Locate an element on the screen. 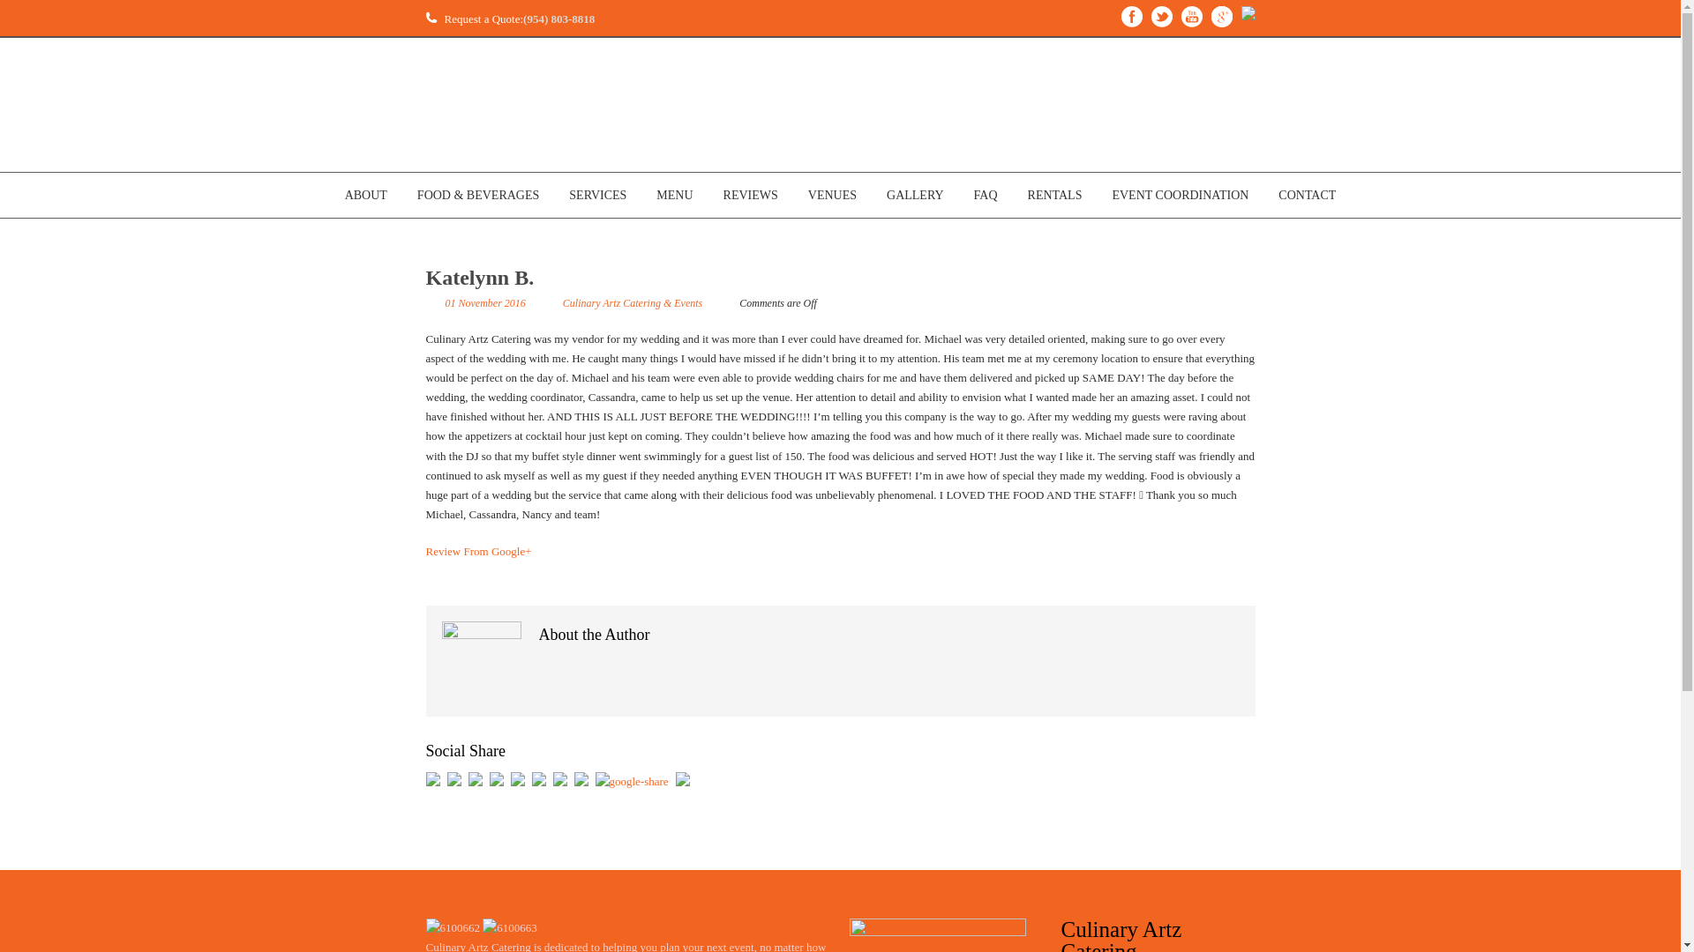 The height and width of the screenshot is (952, 1694). GALLERY is located at coordinates (914, 196).